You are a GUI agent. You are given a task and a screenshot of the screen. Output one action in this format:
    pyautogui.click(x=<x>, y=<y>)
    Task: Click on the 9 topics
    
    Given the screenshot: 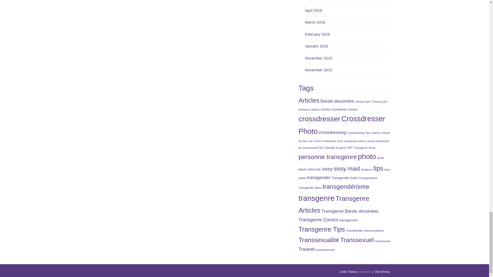 What is the action you would take?
    pyautogui.click(x=337, y=101)
    